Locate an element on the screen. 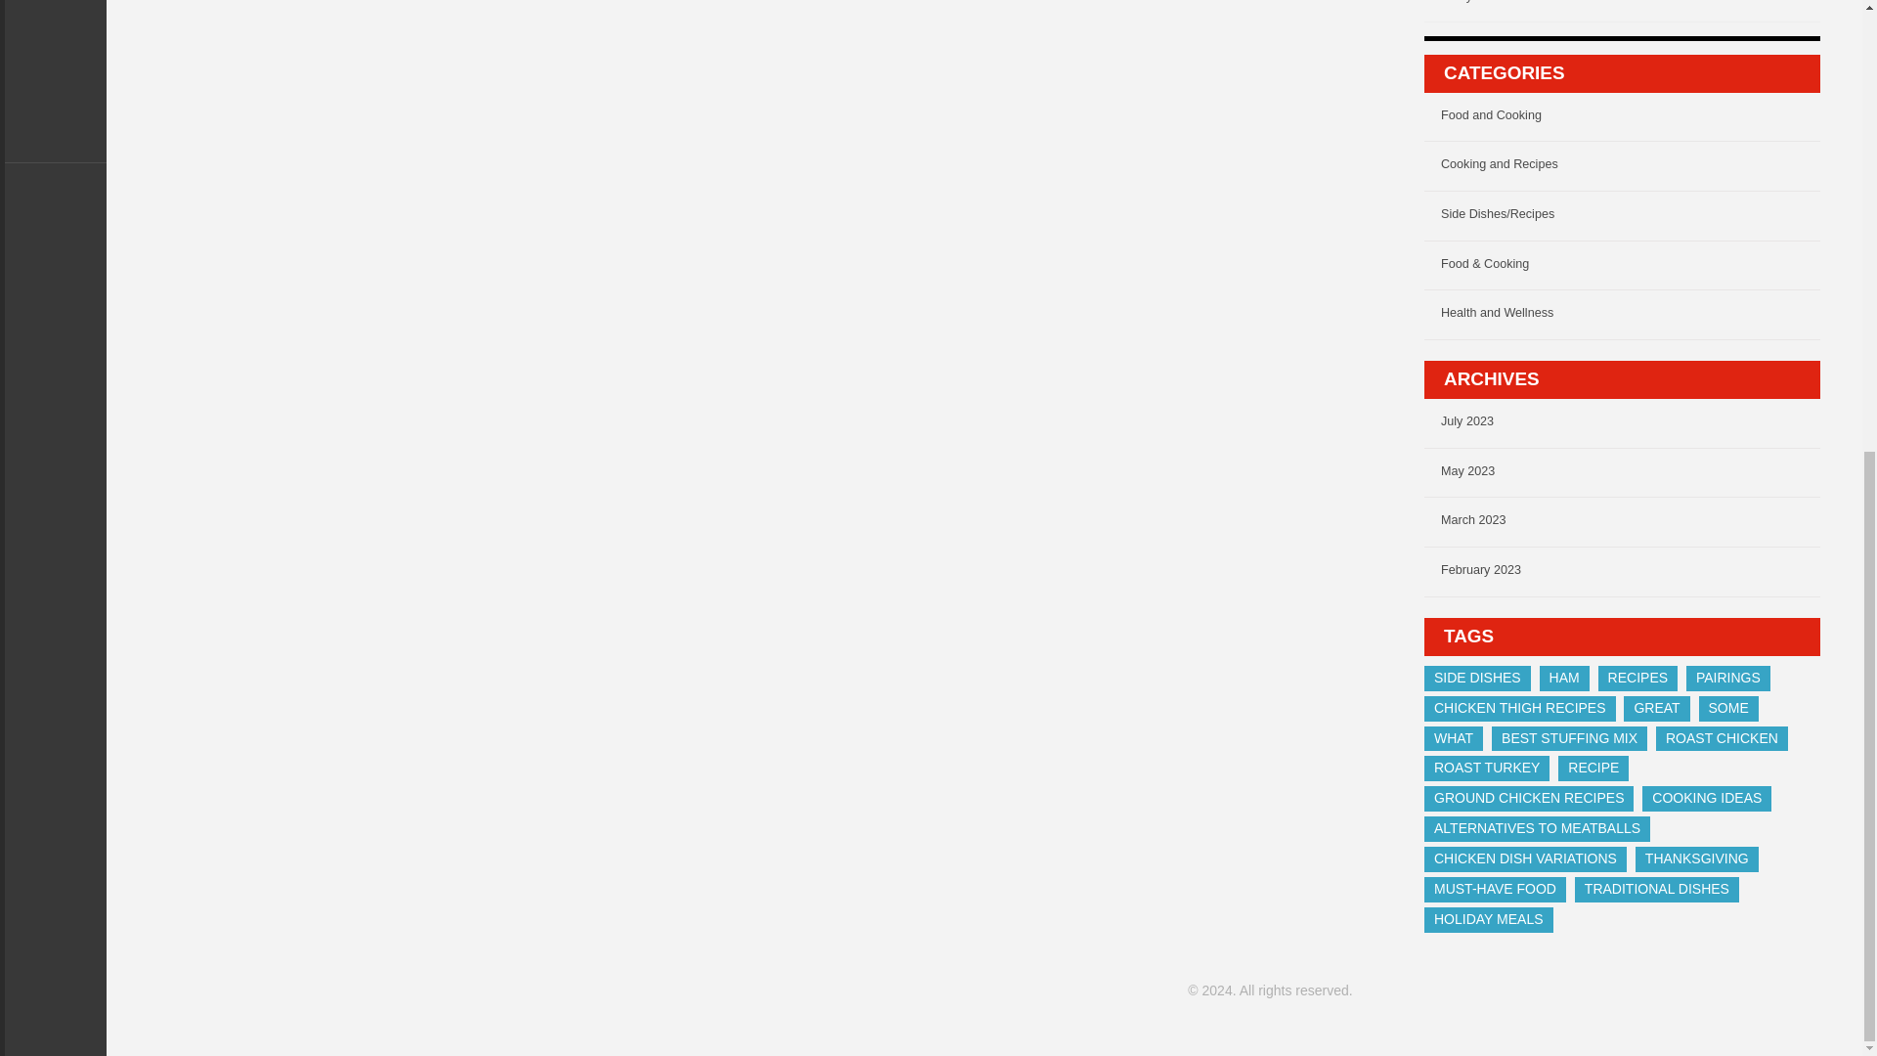 This screenshot has height=1056, width=1877. March 2023 is located at coordinates (1631, 525).